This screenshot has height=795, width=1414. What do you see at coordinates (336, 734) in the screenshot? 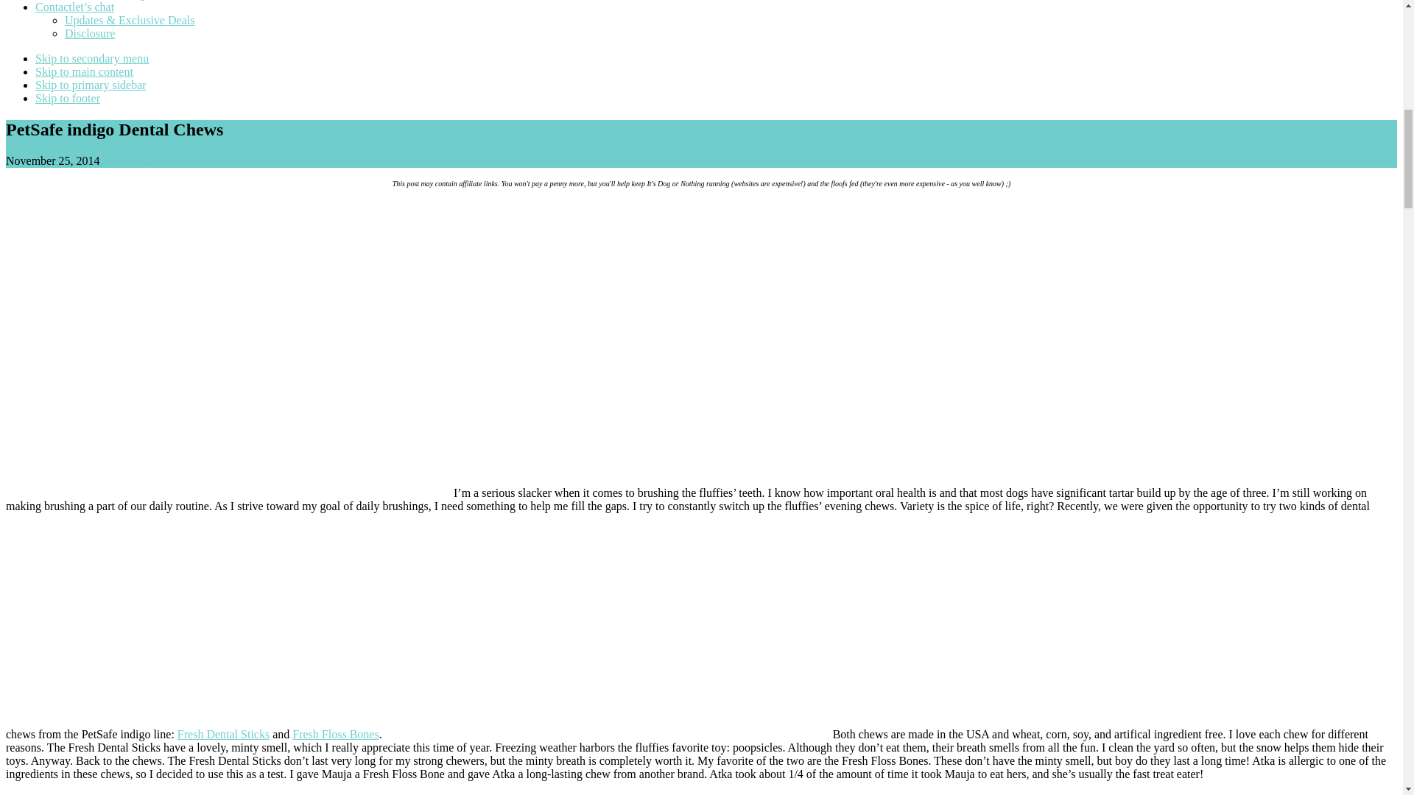
I see `Fresh Floss Bones` at bounding box center [336, 734].